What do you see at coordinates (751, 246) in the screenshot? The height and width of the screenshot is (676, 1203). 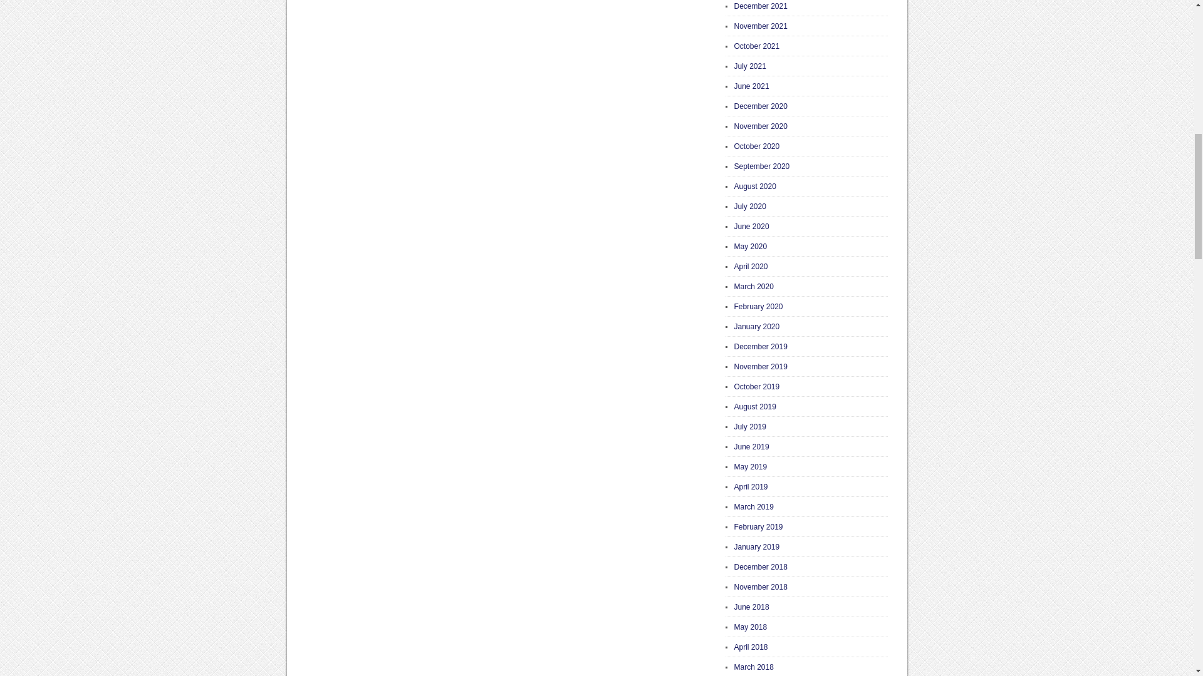 I see `May 2020` at bounding box center [751, 246].